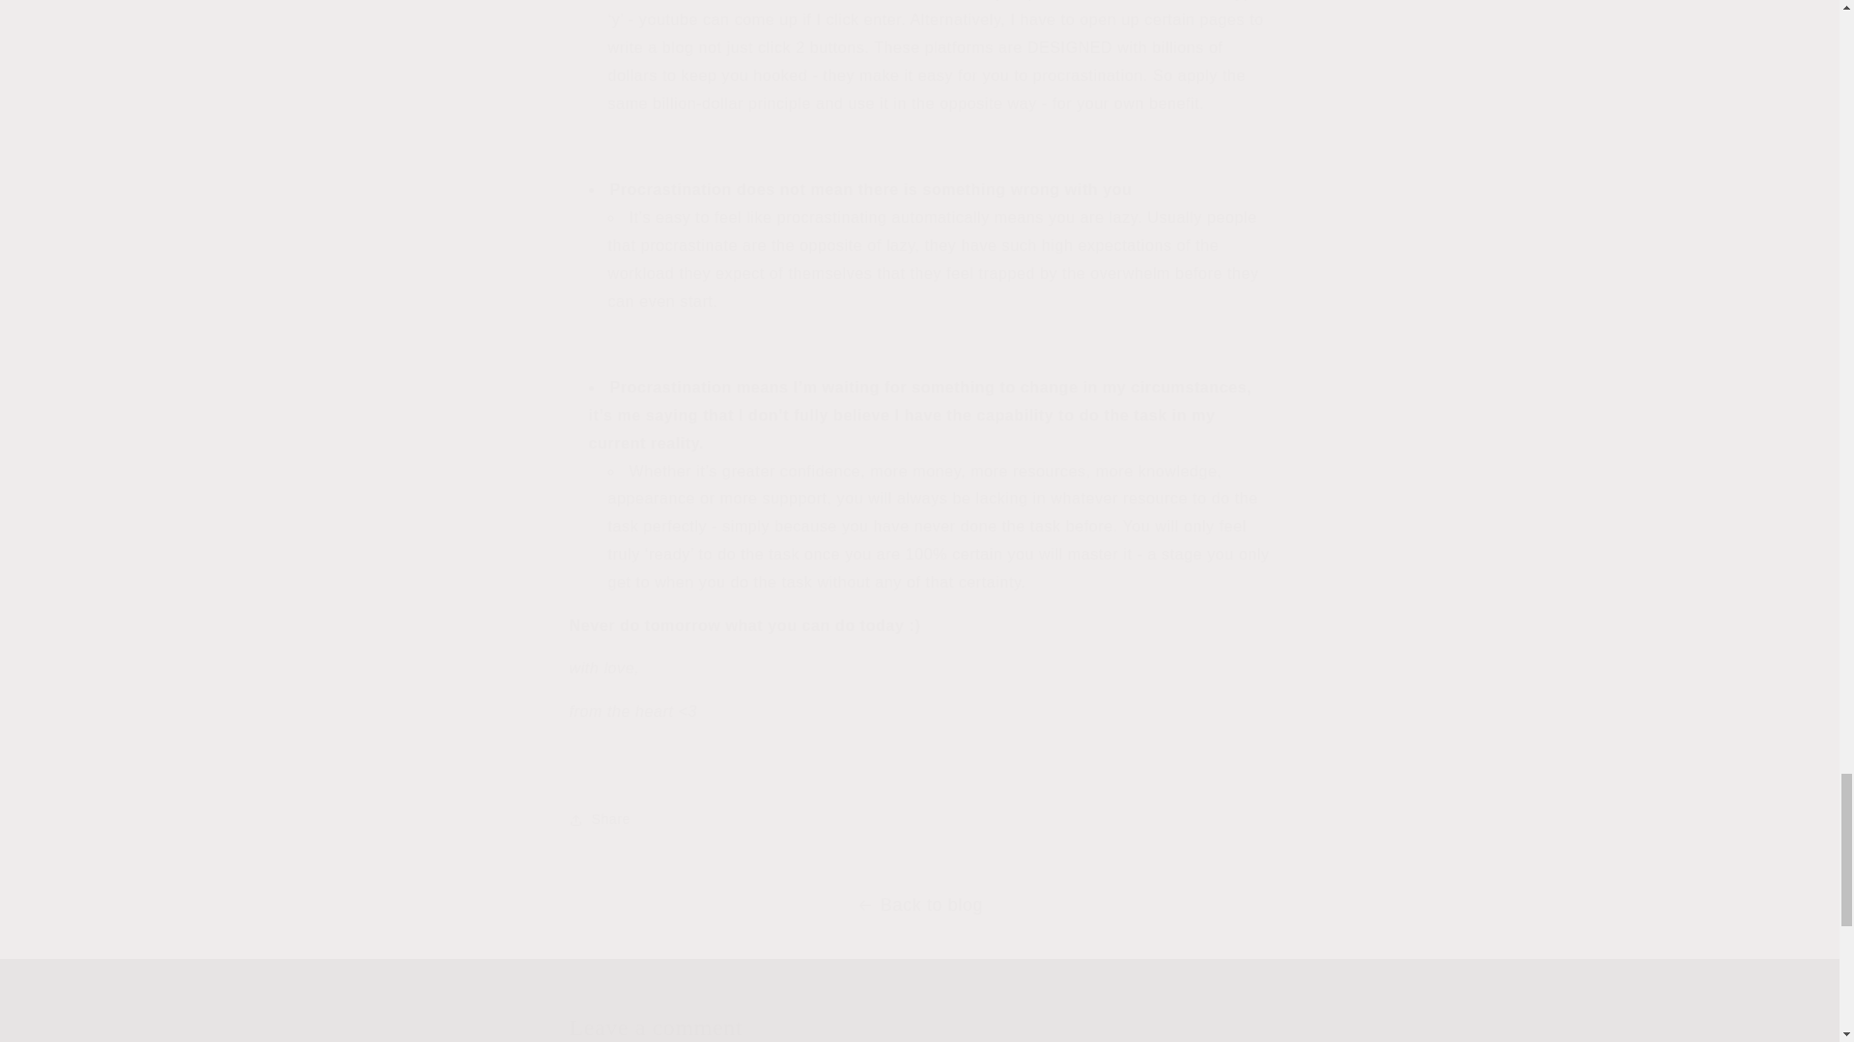 This screenshot has width=1854, height=1042. I want to click on Share, so click(919, 820).